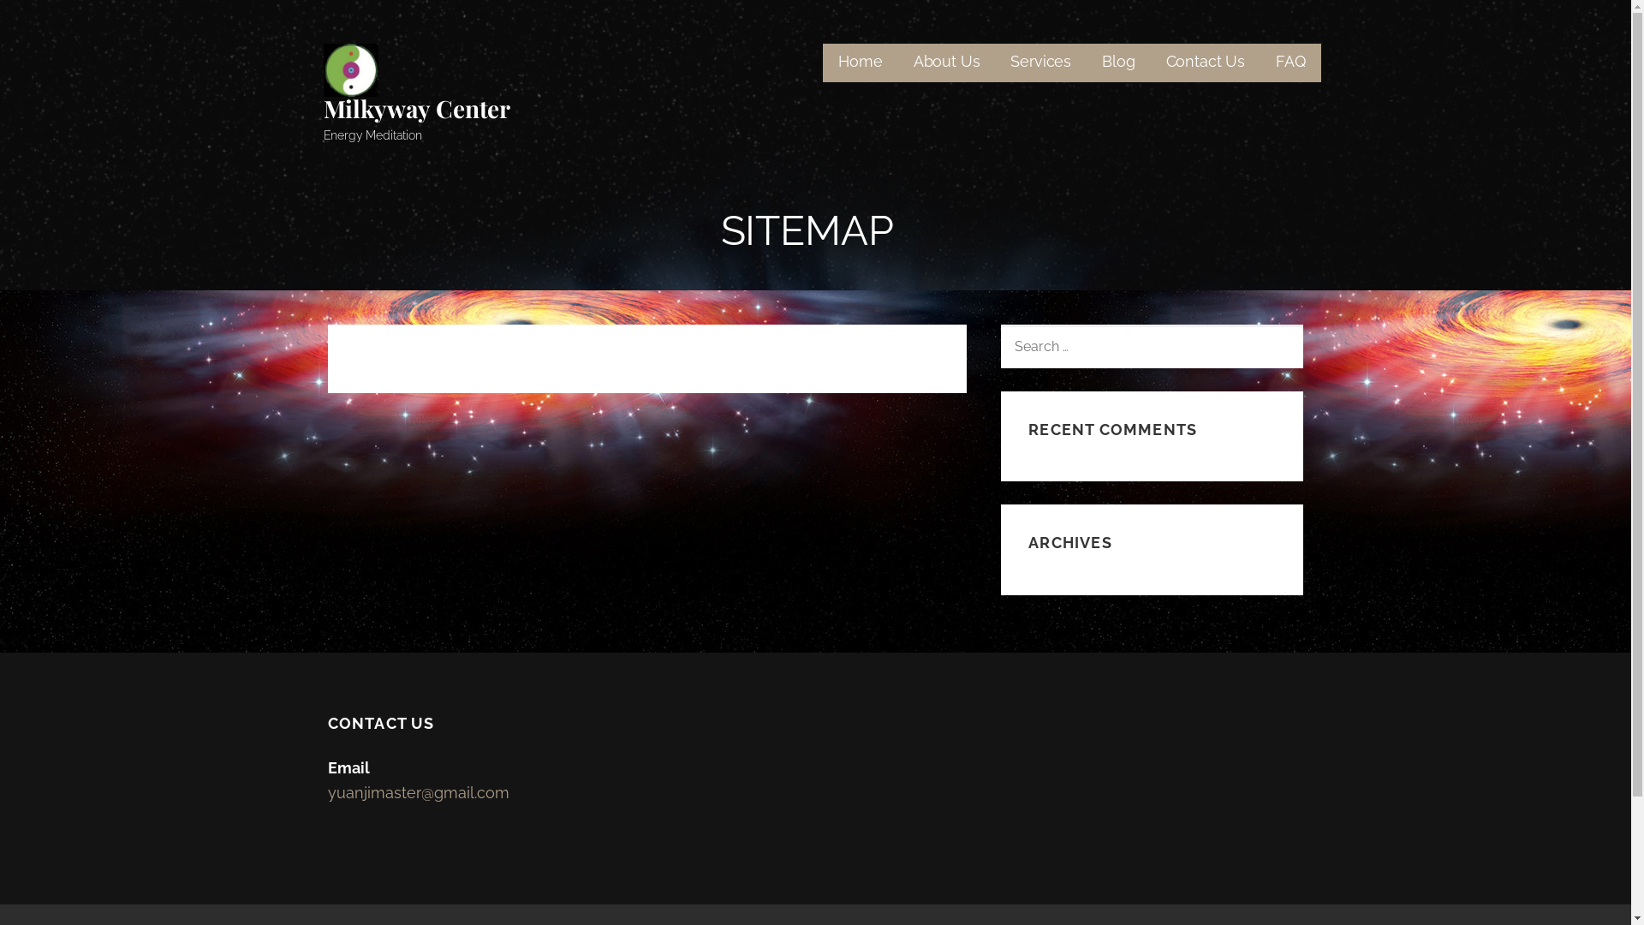  I want to click on Home, so click(860, 63).